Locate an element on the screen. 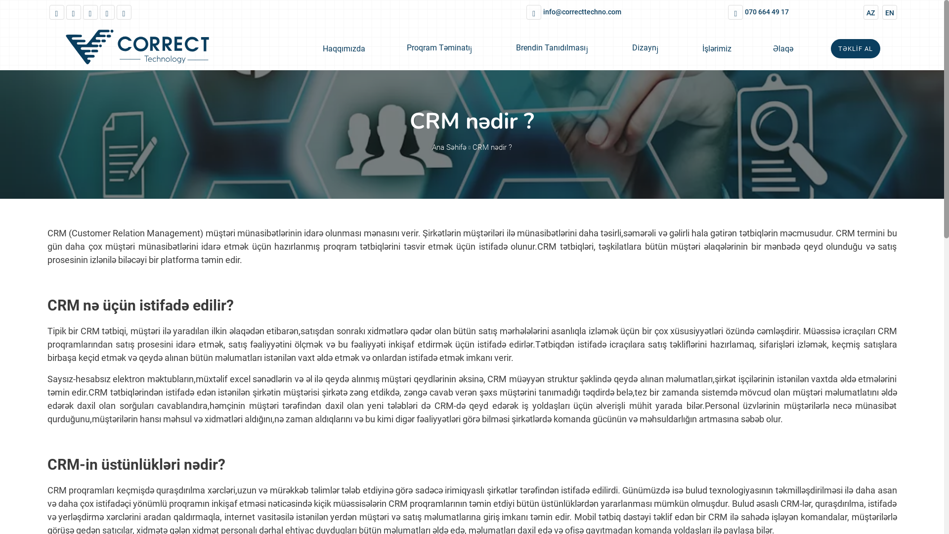 The width and height of the screenshot is (949, 534). 070 664 49 17 is located at coordinates (757, 12).